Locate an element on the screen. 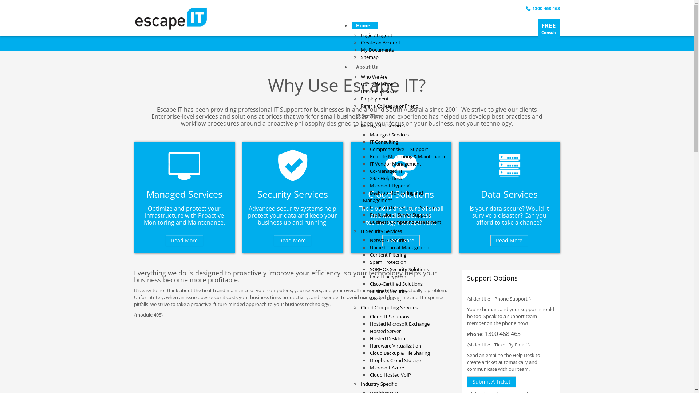 Image resolution: width=699 pixels, height=393 pixels. Hosted Server is located at coordinates (385, 331).